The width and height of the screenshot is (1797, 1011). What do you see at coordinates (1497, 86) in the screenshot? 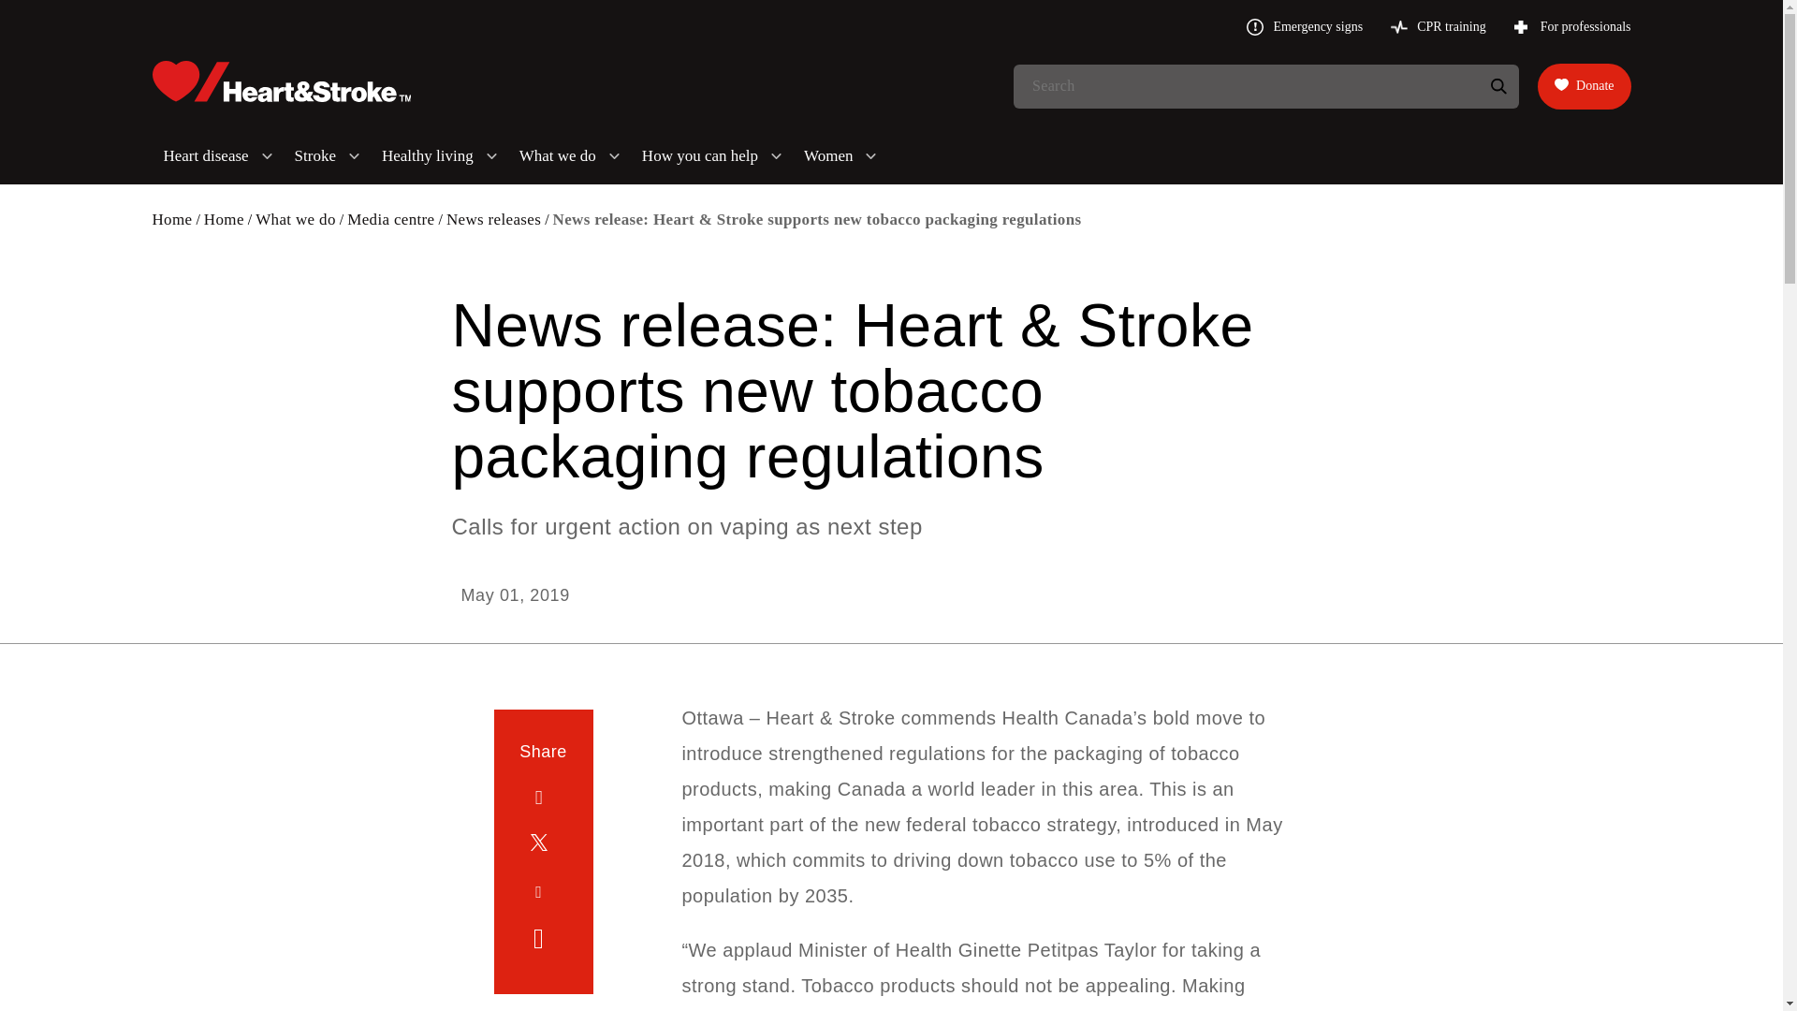
I see `Search` at bounding box center [1497, 86].